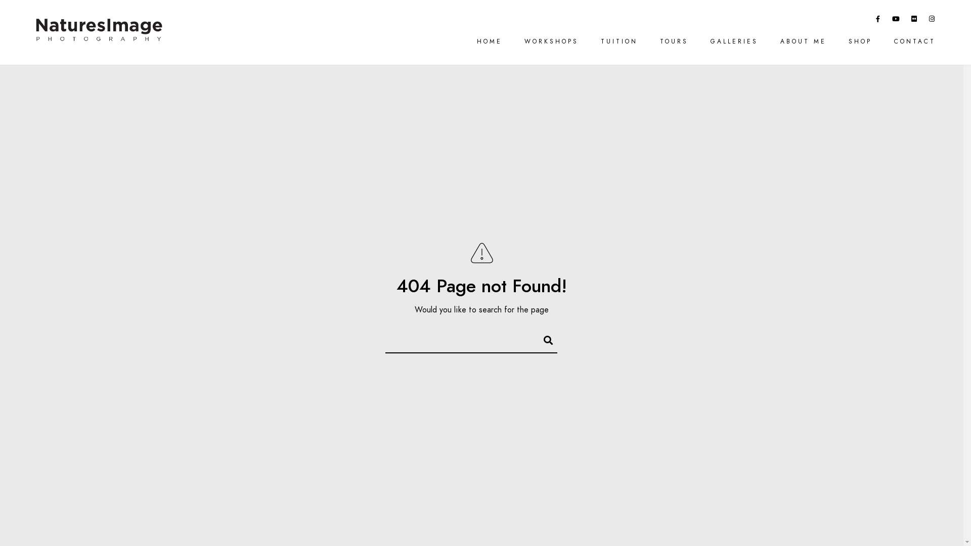  I want to click on ABOUT ME, so click(803, 41).